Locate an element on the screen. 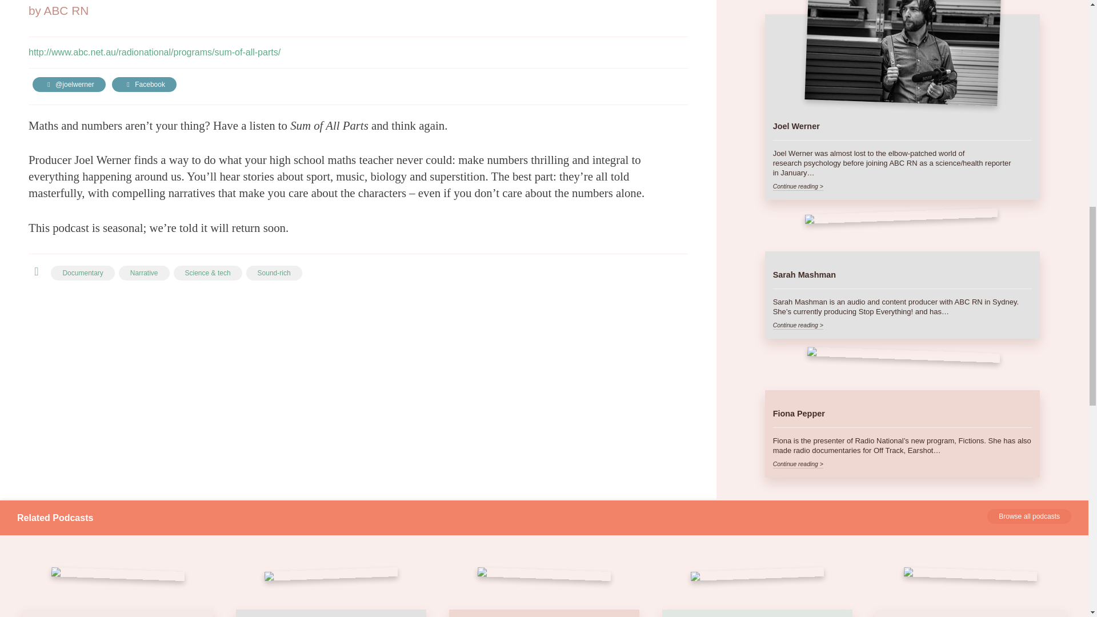  Sum of All Parts is located at coordinates (81, 1).